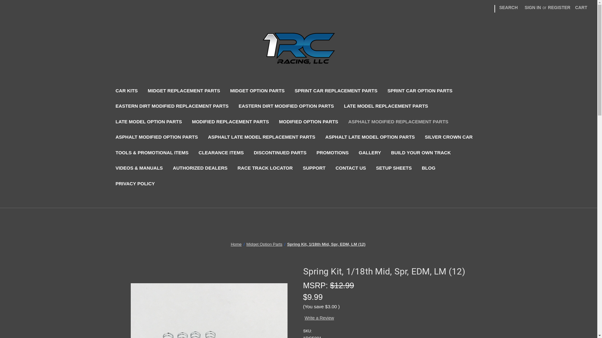  What do you see at coordinates (172, 107) in the screenshot?
I see `EASTERN DIRT MODIFIED REPLACEMENT PARTS` at bounding box center [172, 107].